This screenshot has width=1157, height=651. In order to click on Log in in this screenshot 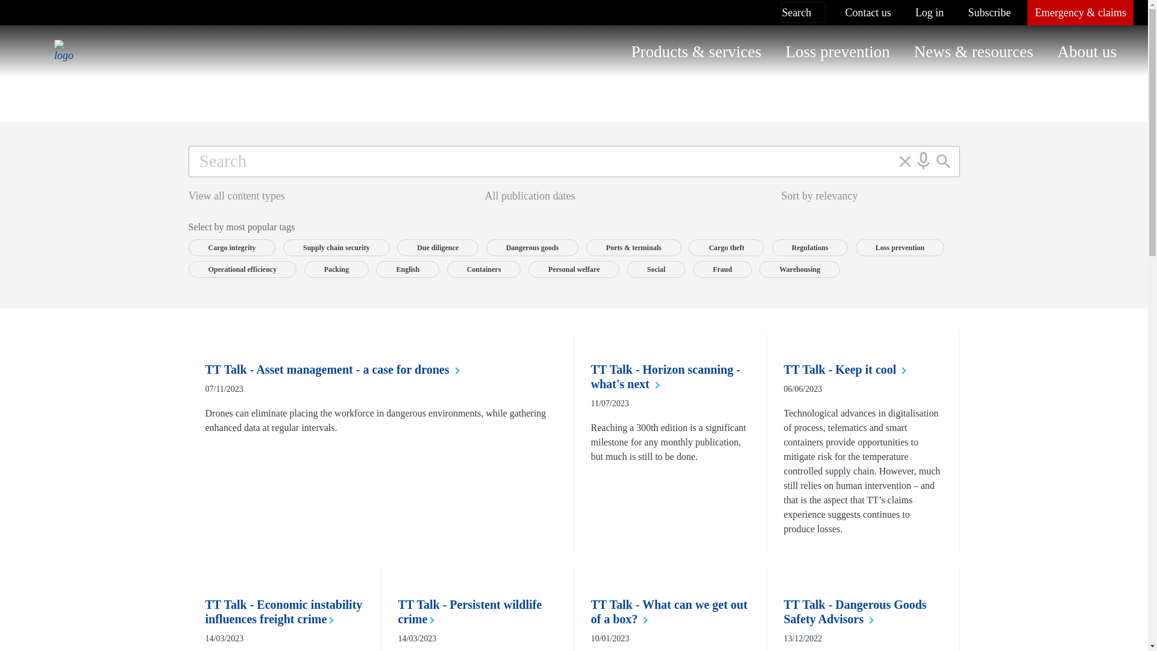, I will do `click(929, 13)`.